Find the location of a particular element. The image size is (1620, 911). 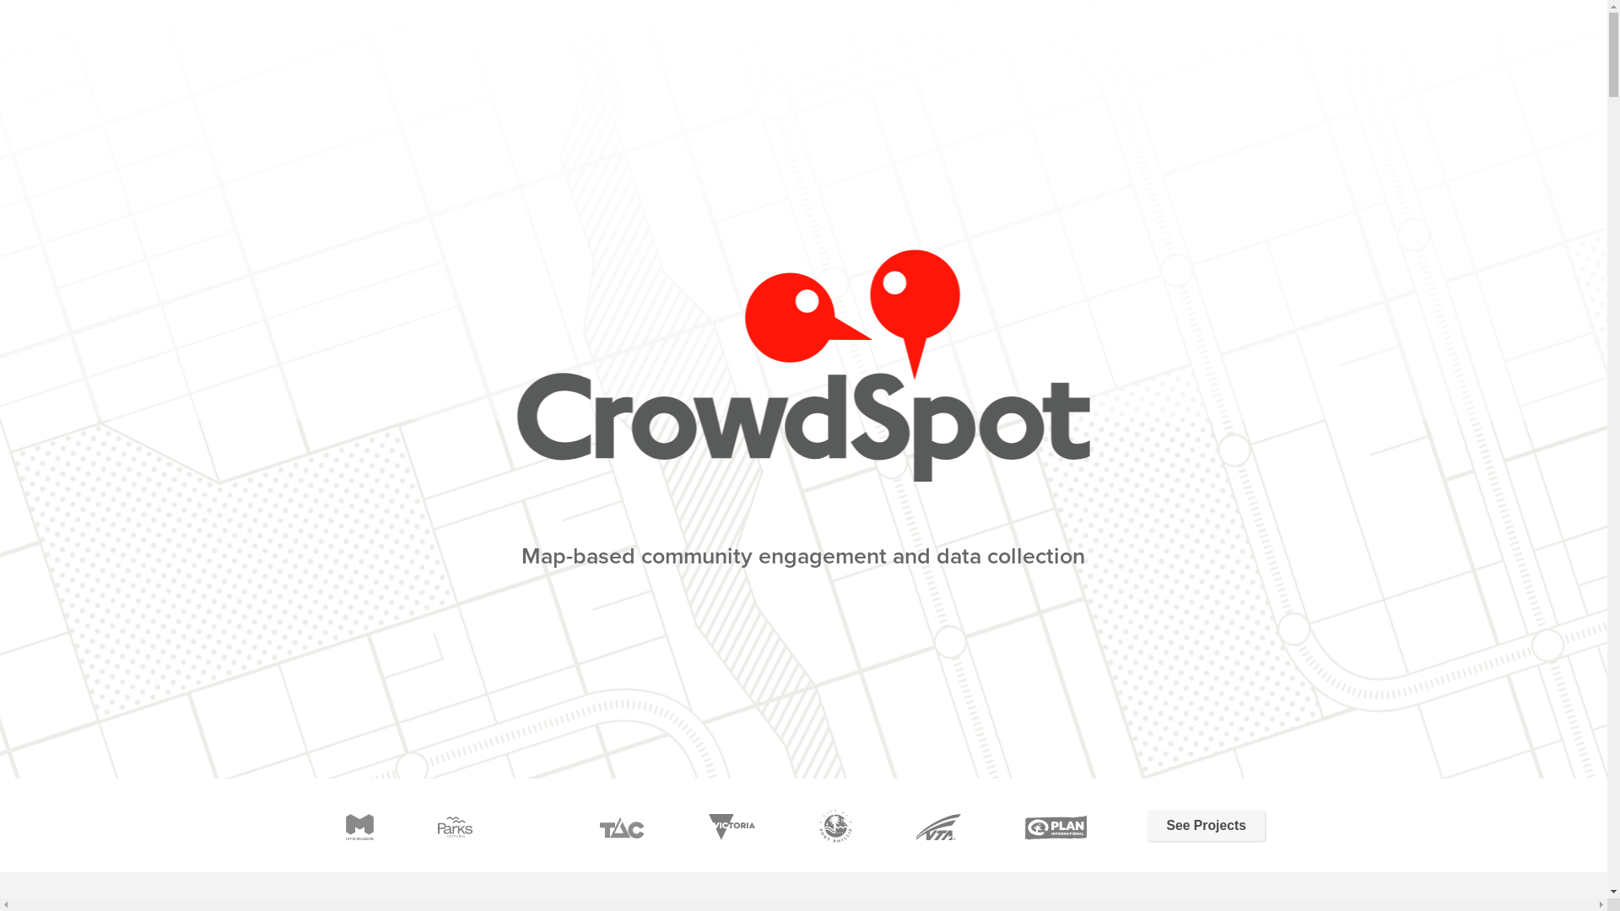

See Projects is located at coordinates (1207, 826).